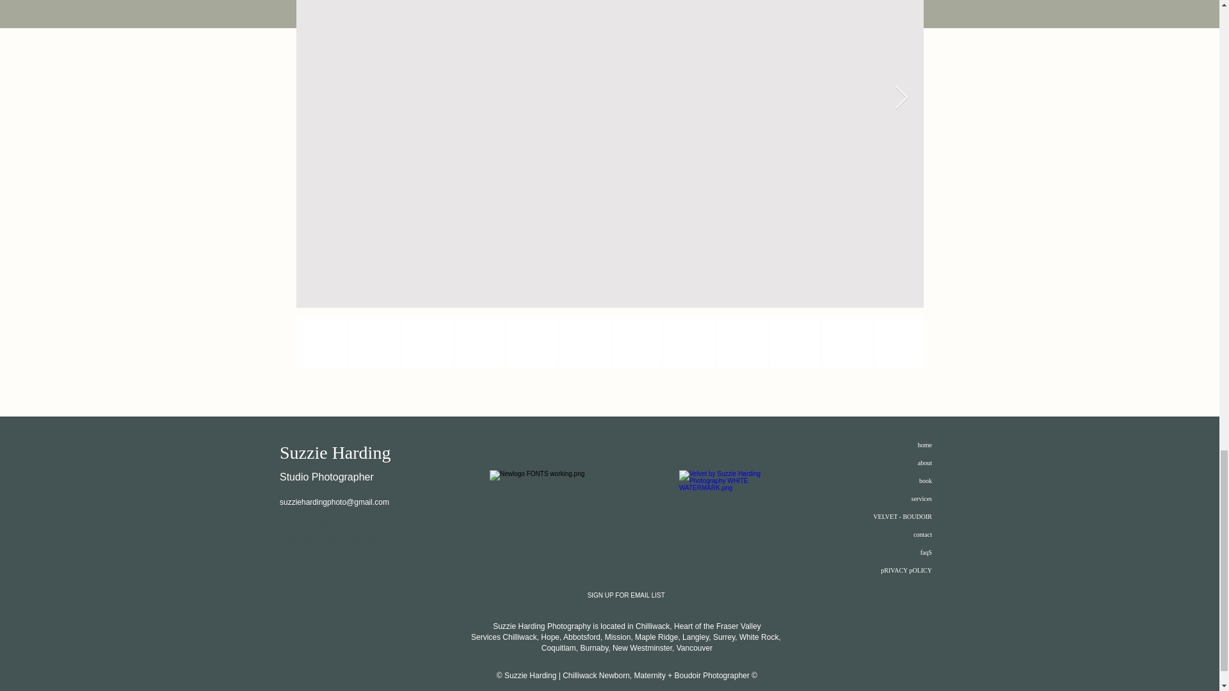  What do you see at coordinates (926, 481) in the screenshot?
I see `book` at bounding box center [926, 481].